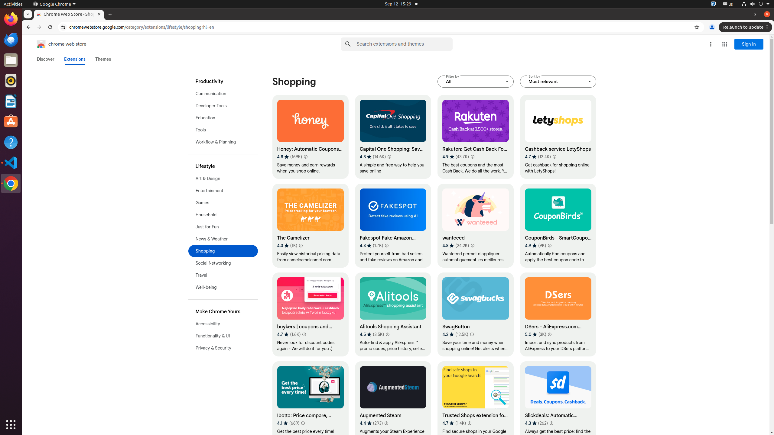 The width and height of the screenshot is (774, 435). What do you see at coordinates (223, 203) in the screenshot?
I see `Games` at bounding box center [223, 203].